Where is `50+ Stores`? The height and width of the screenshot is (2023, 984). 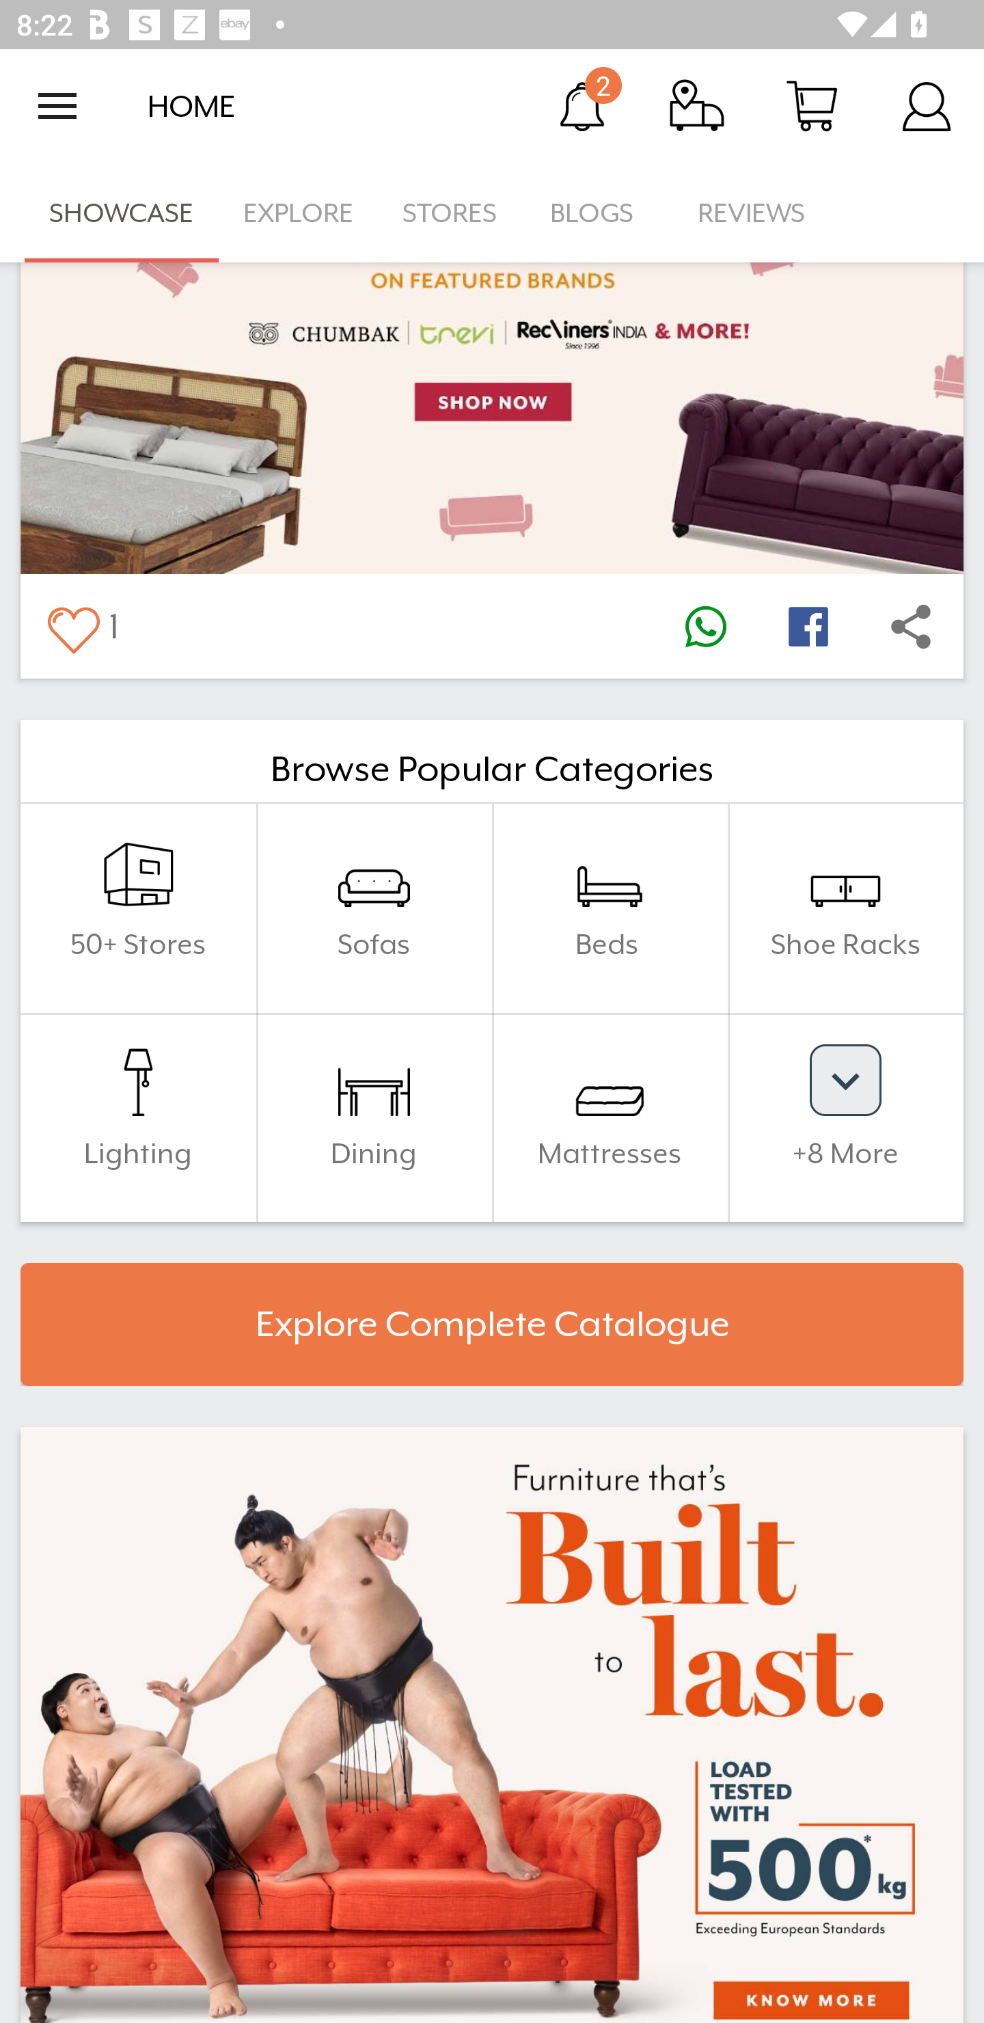 50+ Stores is located at coordinates (138, 908).